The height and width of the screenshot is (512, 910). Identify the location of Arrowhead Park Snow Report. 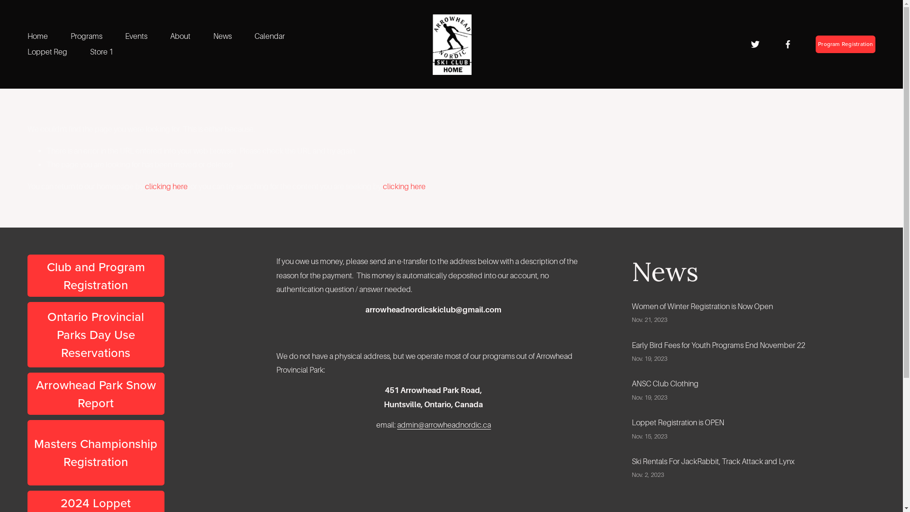
(96, 393).